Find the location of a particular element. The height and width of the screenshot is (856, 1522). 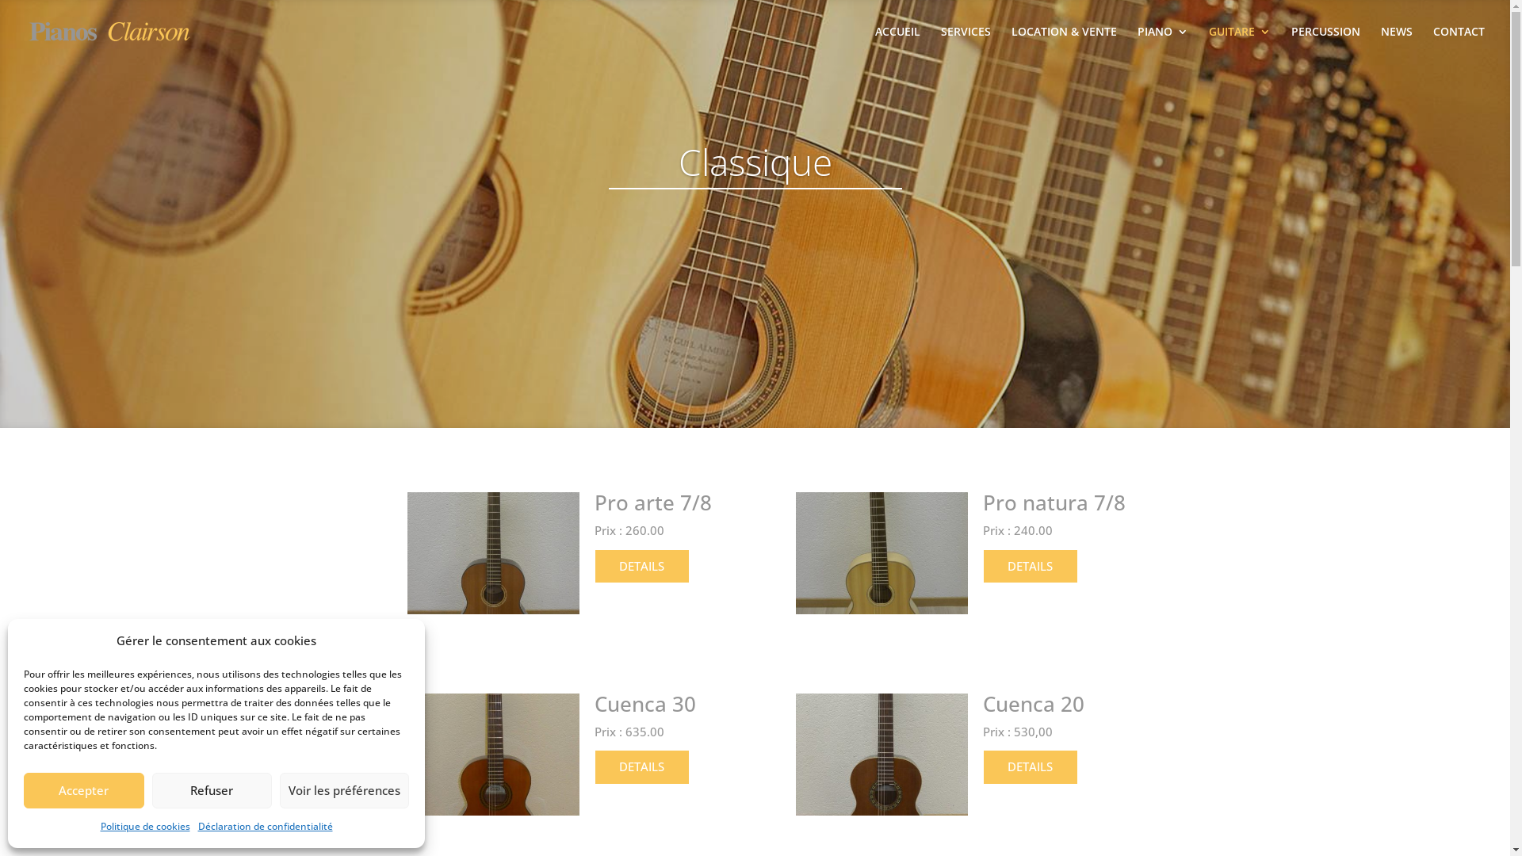

Pro natura 7/8 is located at coordinates (1054, 503).